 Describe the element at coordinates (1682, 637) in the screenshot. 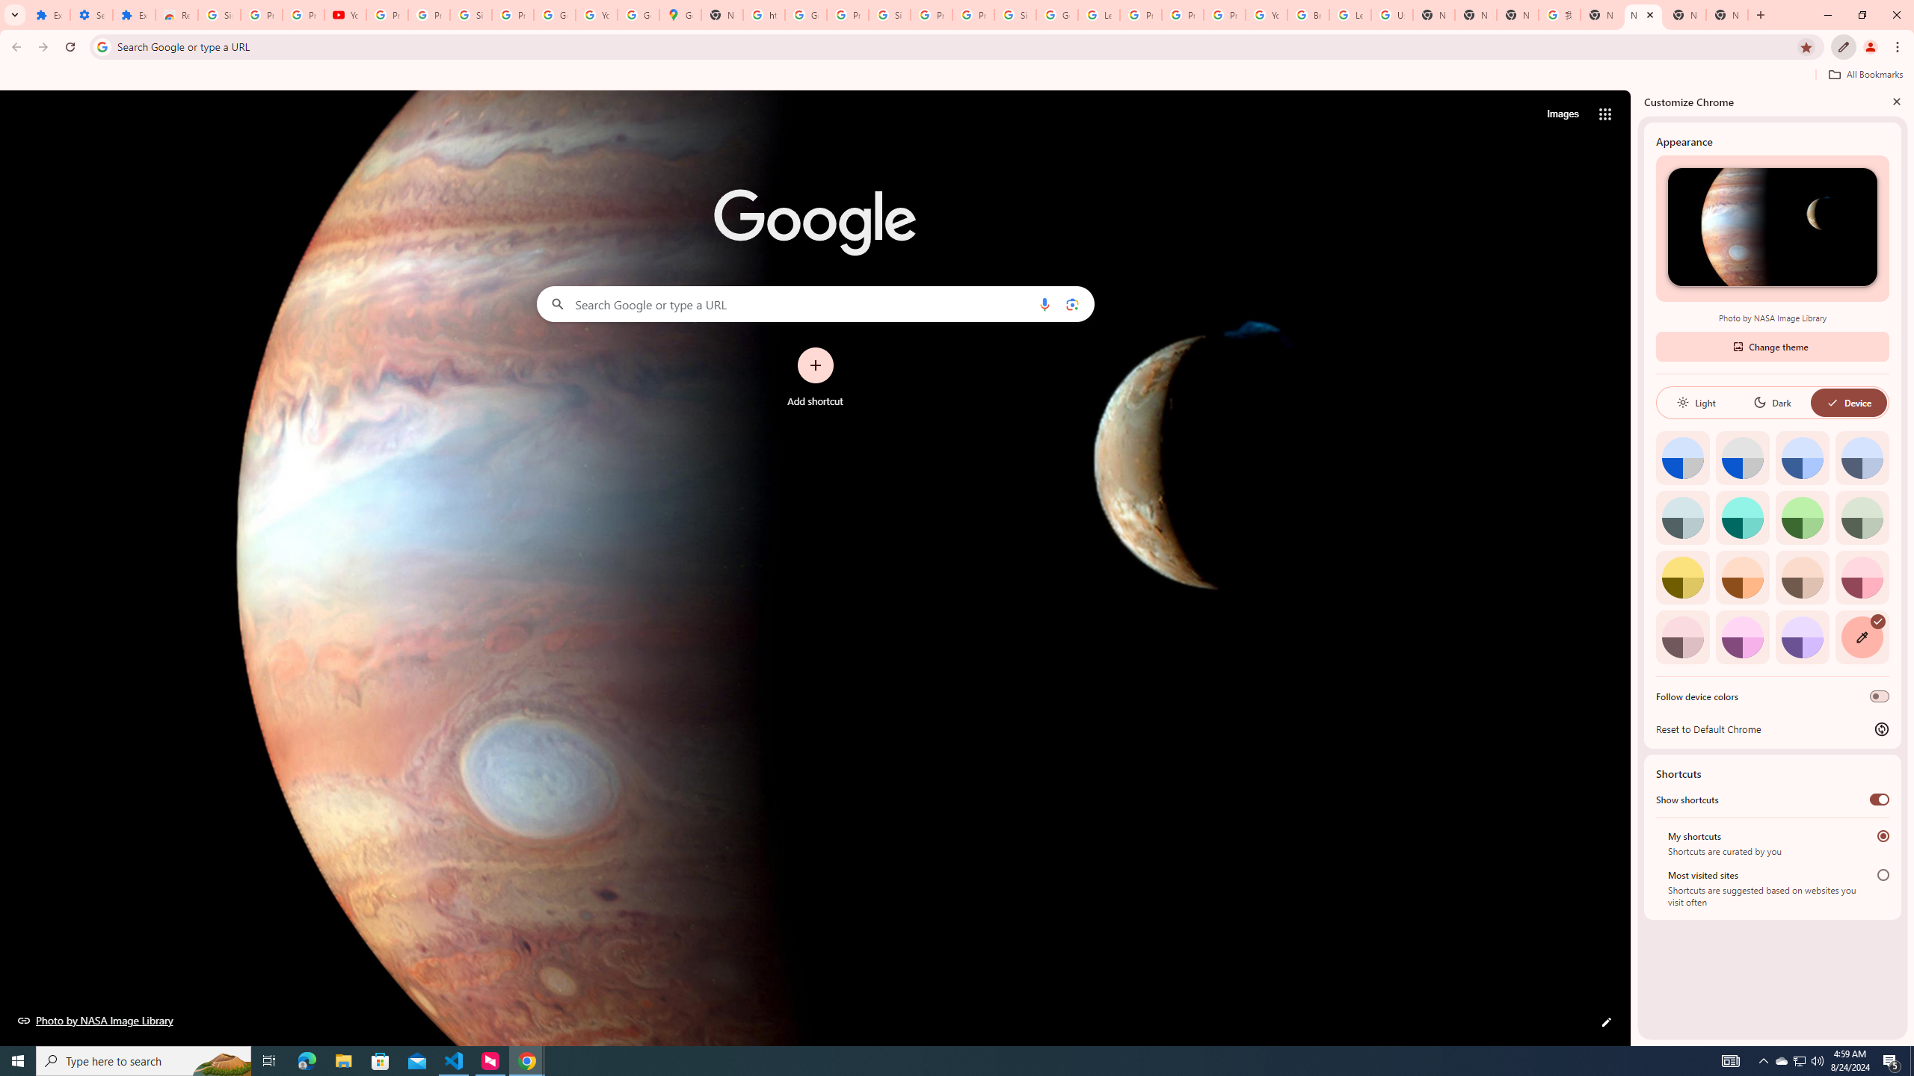

I see `Pink` at that location.